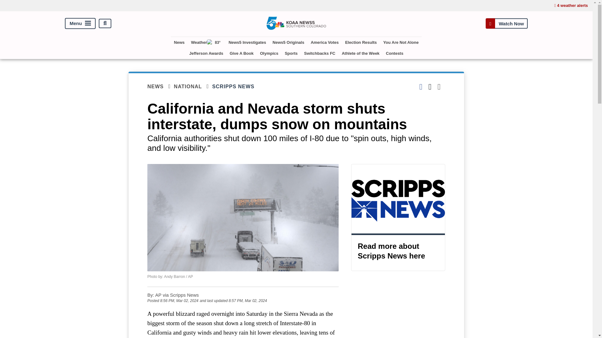  What do you see at coordinates (80, 23) in the screenshot?
I see `Menu` at bounding box center [80, 23].